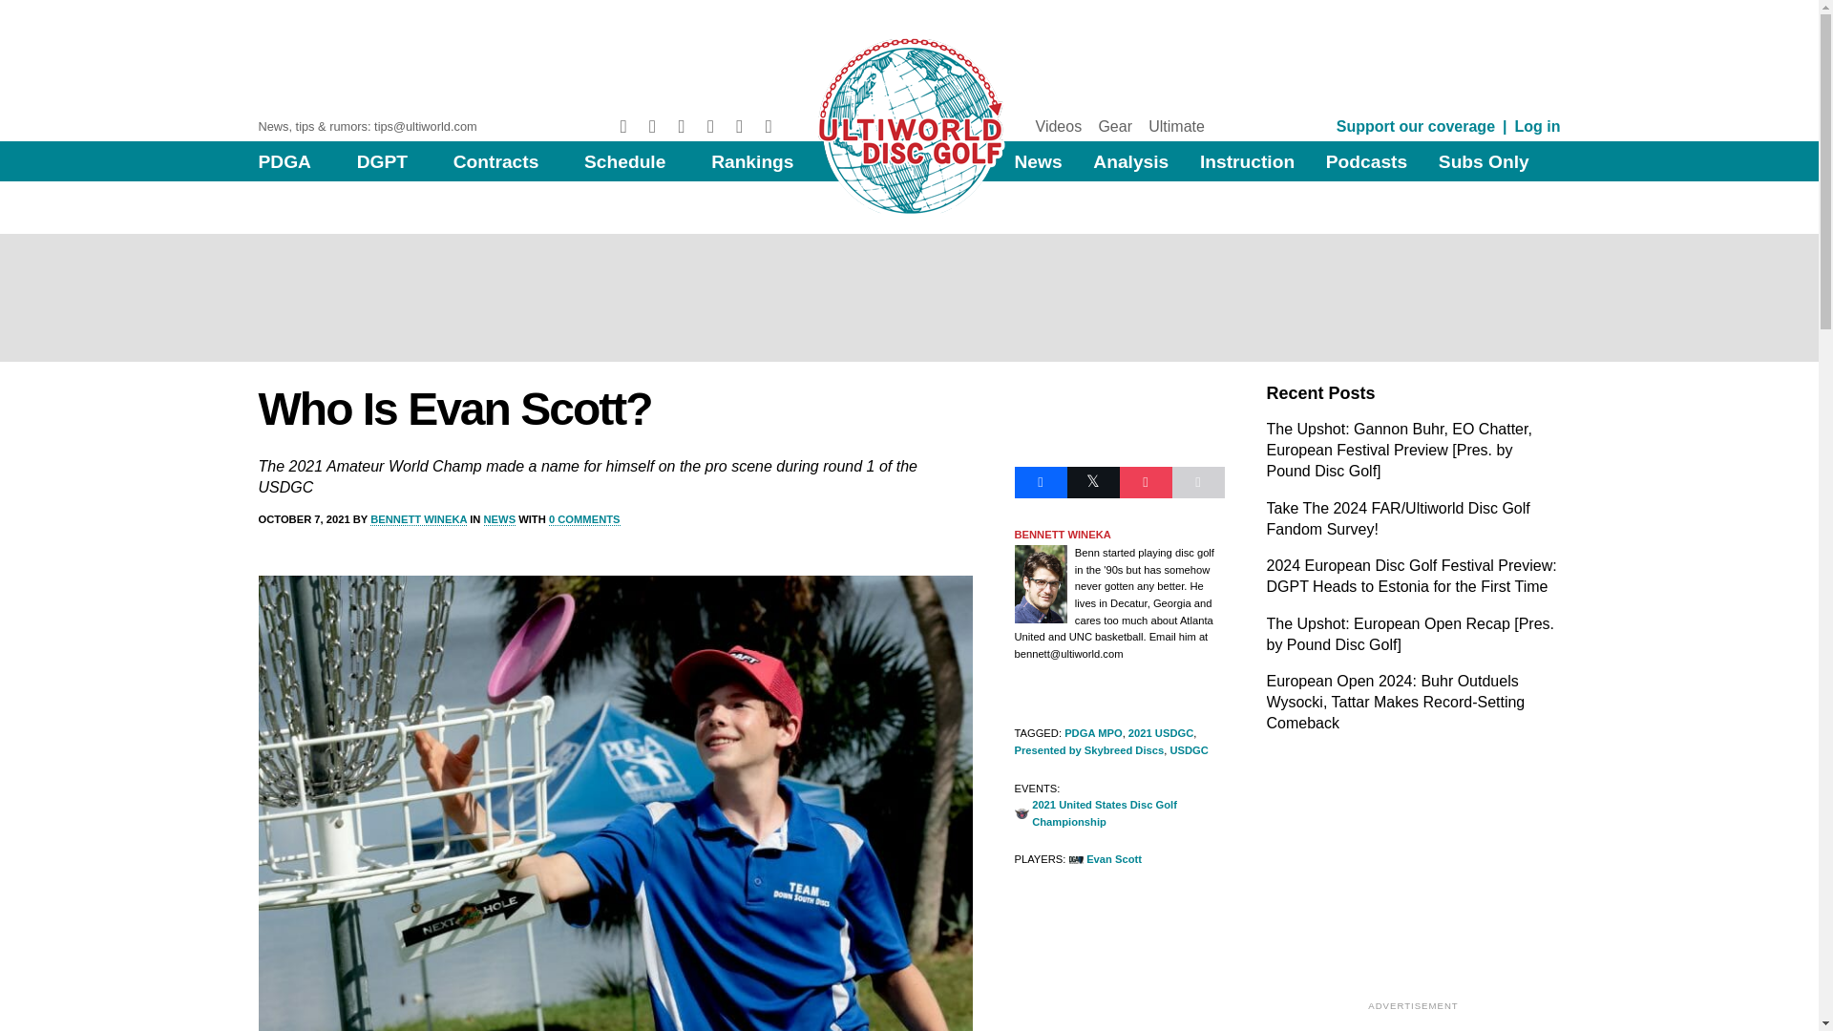 The width and height of the screenshot is (1833, 1031). What do you see at coordinates (284, 161) in the screenshot?
I see `PDGA` at bounding box center [284, 161].